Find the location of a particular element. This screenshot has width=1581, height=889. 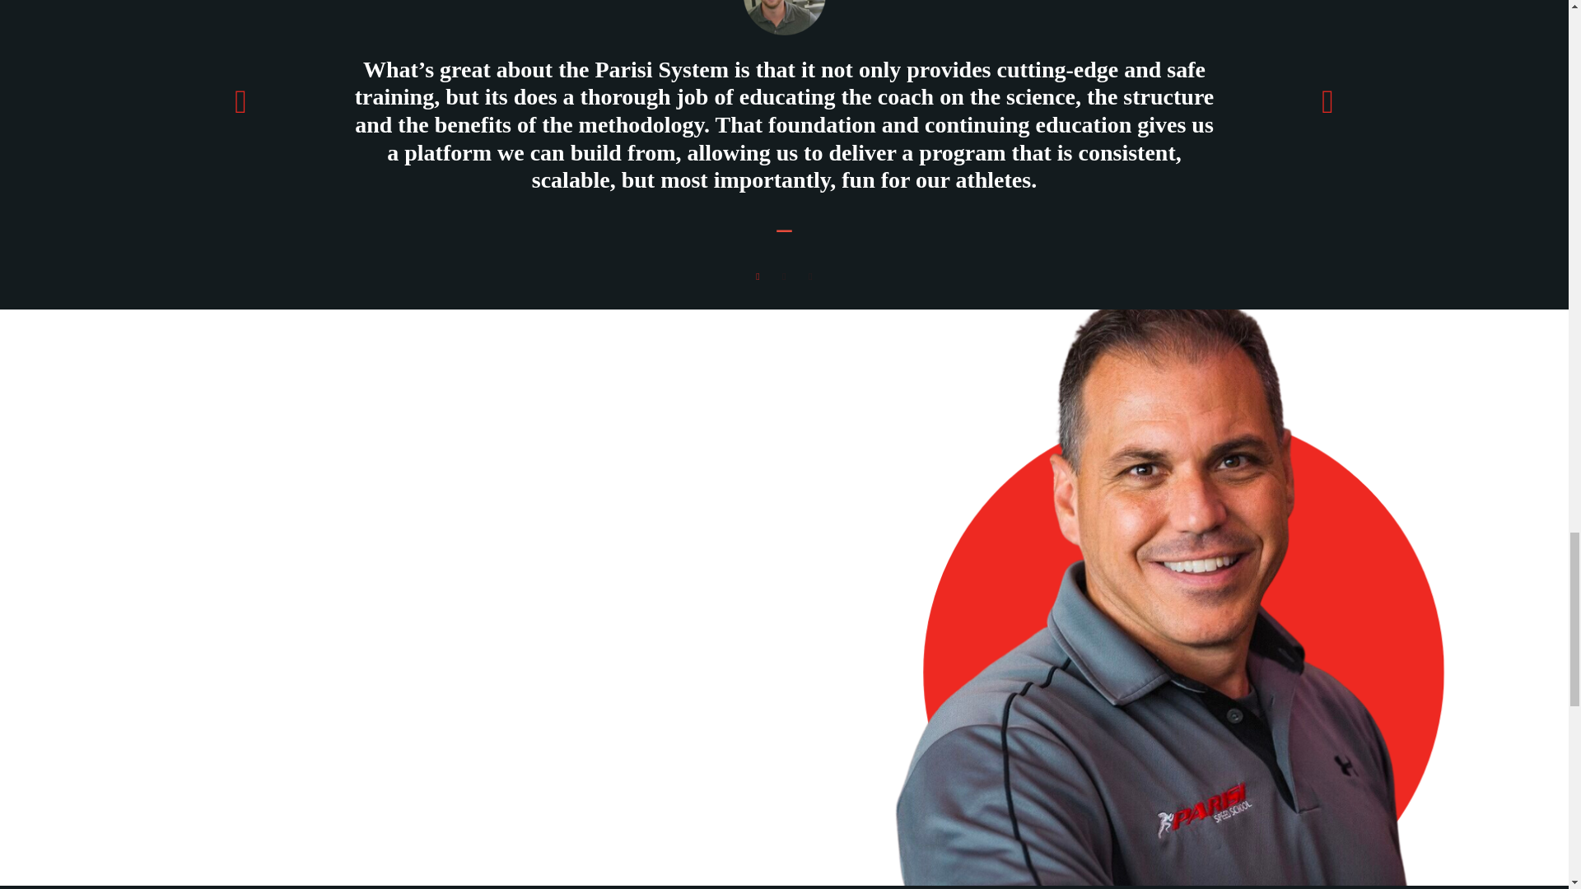

2 is located at coordinates (784, 277).